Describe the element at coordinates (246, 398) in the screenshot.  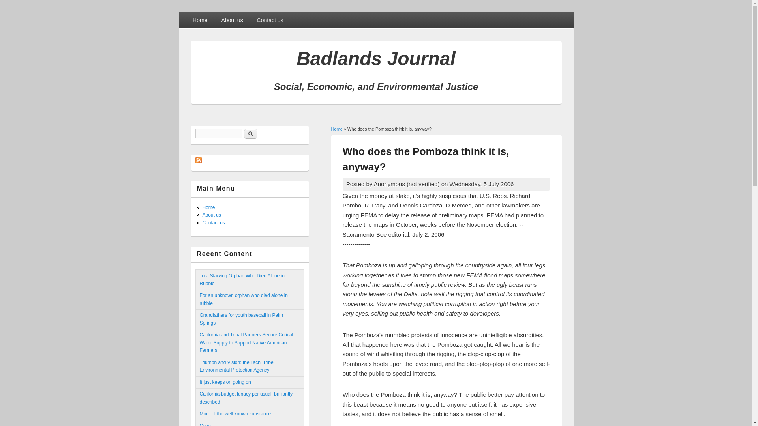
I see `California-budget lunacy per usual, brilliantly described` at that location.